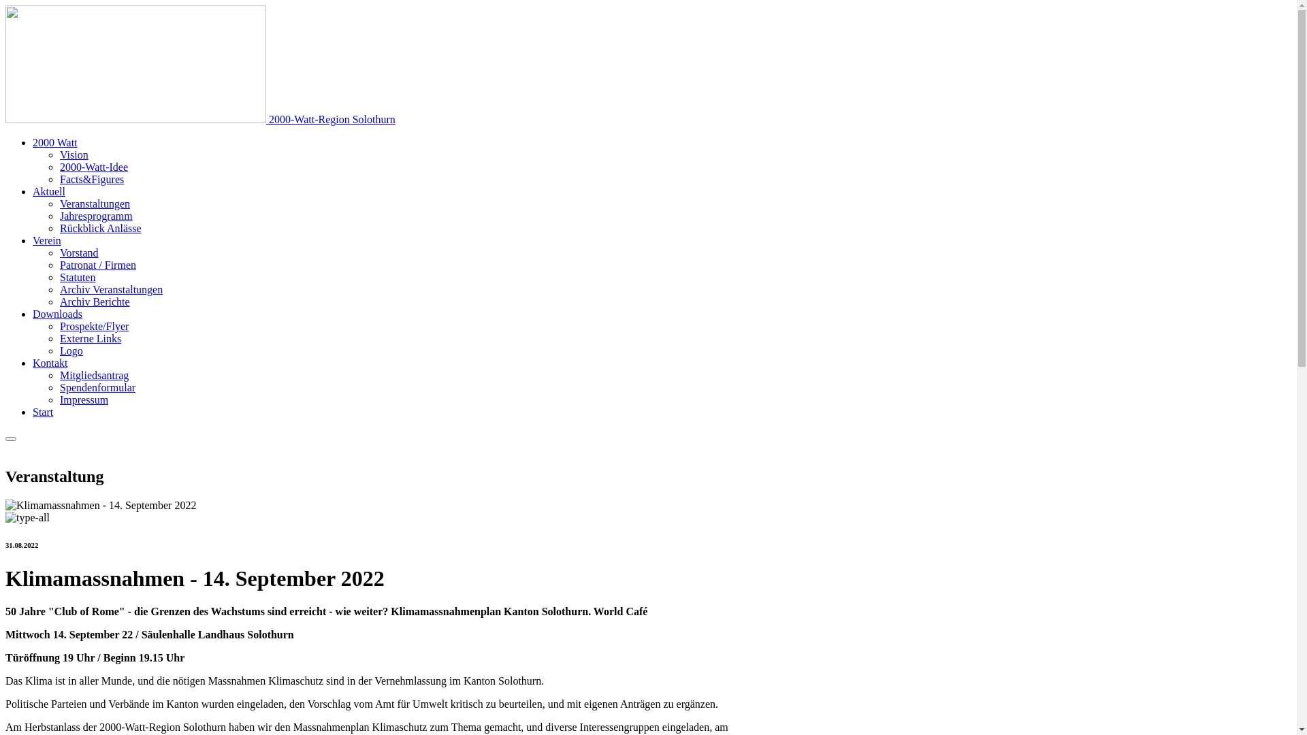 The image size is (1307, 735). What do you see at coordinates (94, 327) in the screenshot?
I see `Prospekte/Flyer` at bounding box center [94, 327].